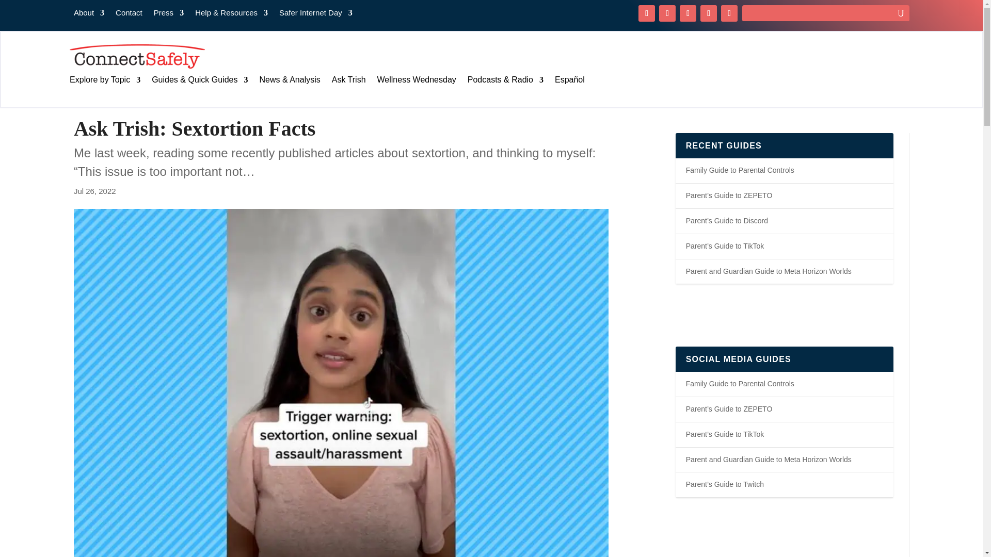 Image resolution: width=991 pixels, height=557 pixels. I want to click on Contact, so click(129, 14).